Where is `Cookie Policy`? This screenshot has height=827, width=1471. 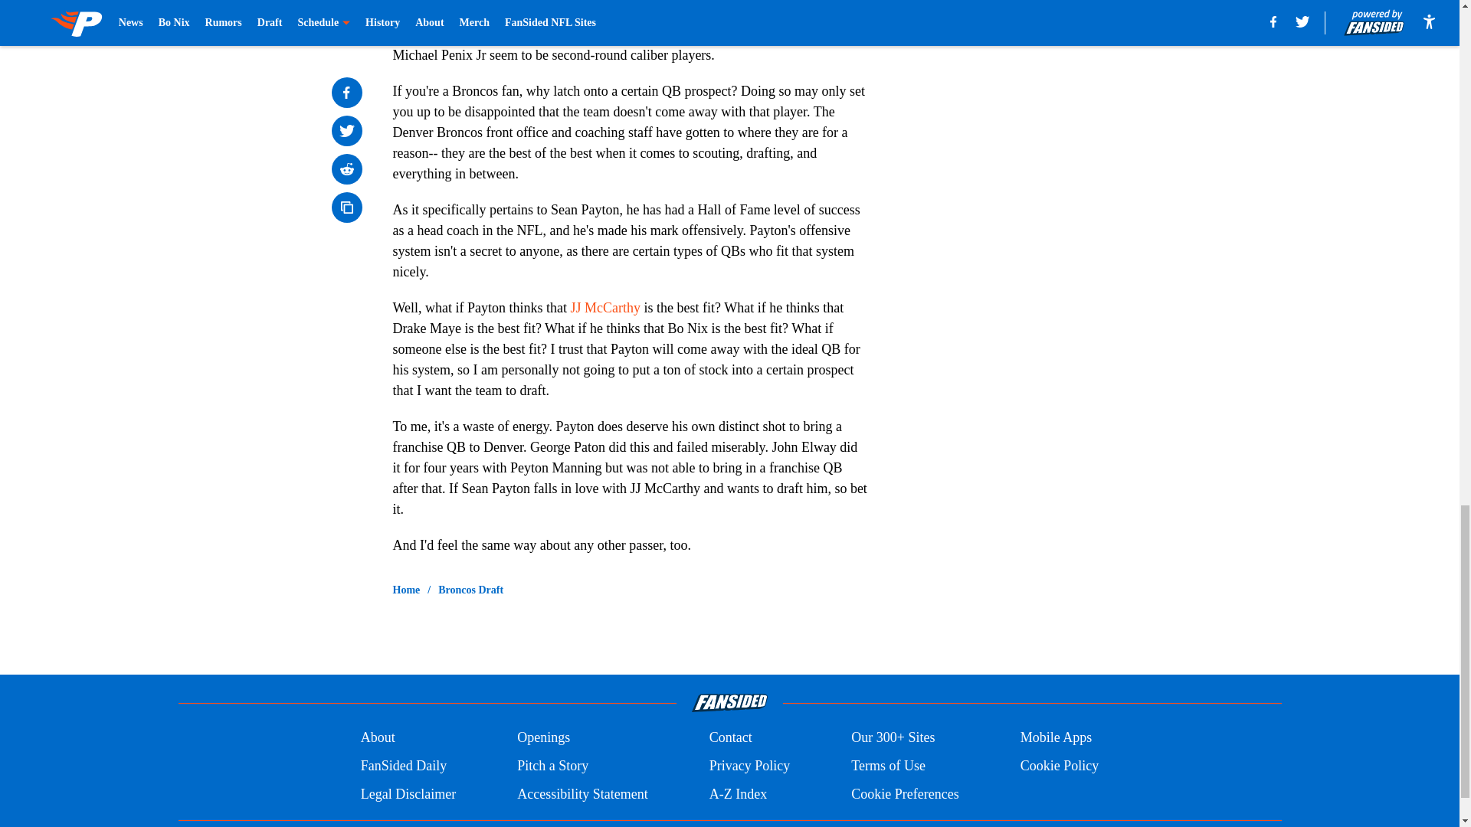
Cookie Policy is located at coordinates (1060, 766).